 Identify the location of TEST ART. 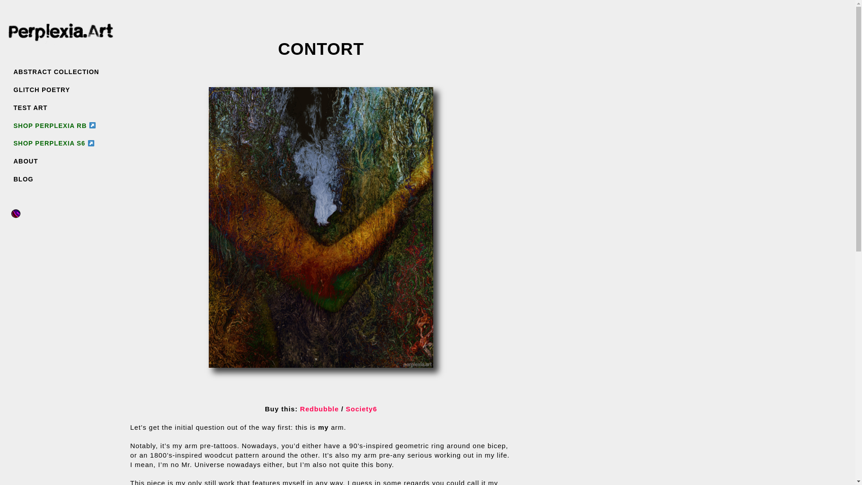
(61, 108).